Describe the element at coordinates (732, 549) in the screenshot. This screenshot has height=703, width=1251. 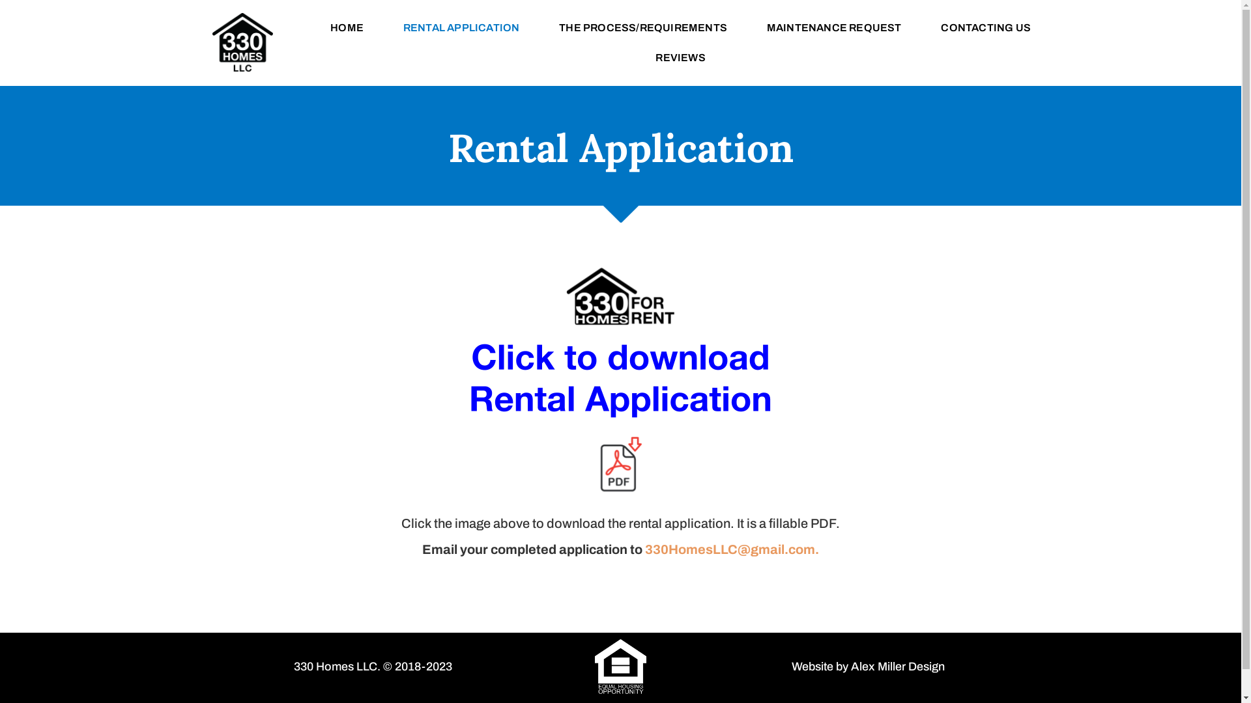
I see `330HomesLLC@gmail.com.` at that location.